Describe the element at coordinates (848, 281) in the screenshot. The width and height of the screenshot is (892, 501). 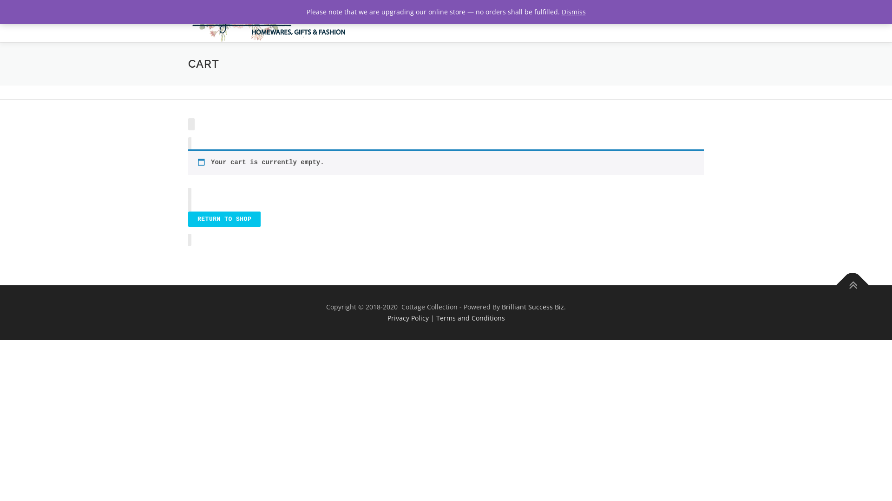
I see `Back To Top` at that location.